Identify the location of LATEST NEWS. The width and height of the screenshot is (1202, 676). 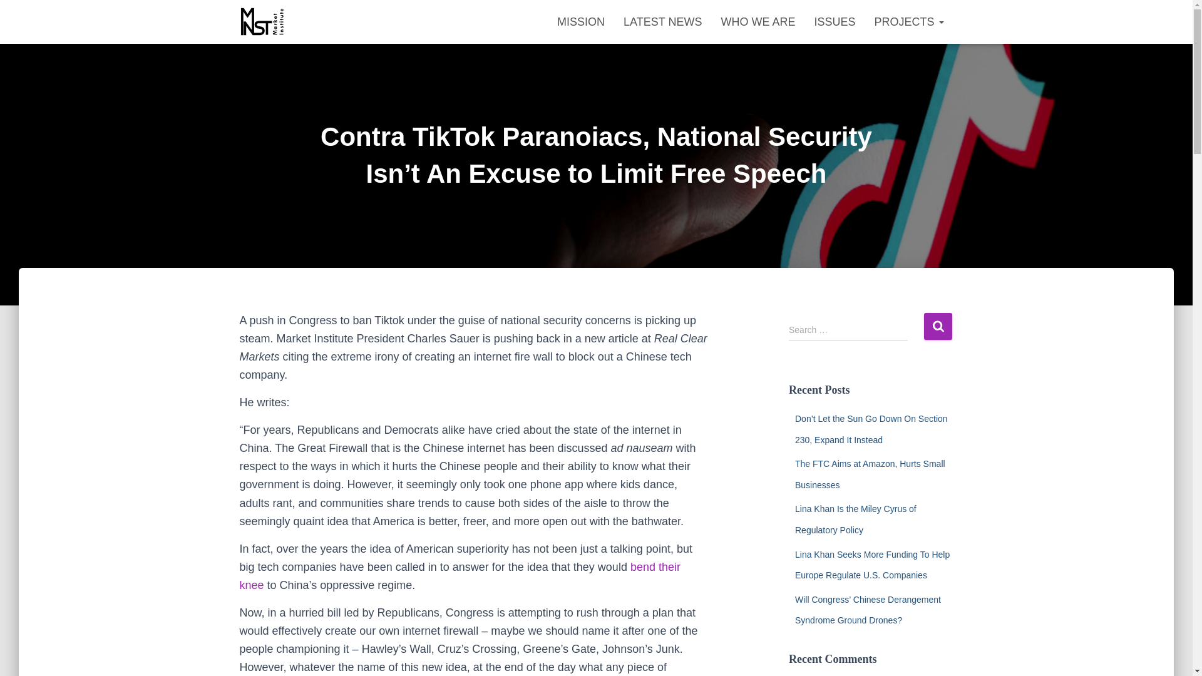
(662, 21).